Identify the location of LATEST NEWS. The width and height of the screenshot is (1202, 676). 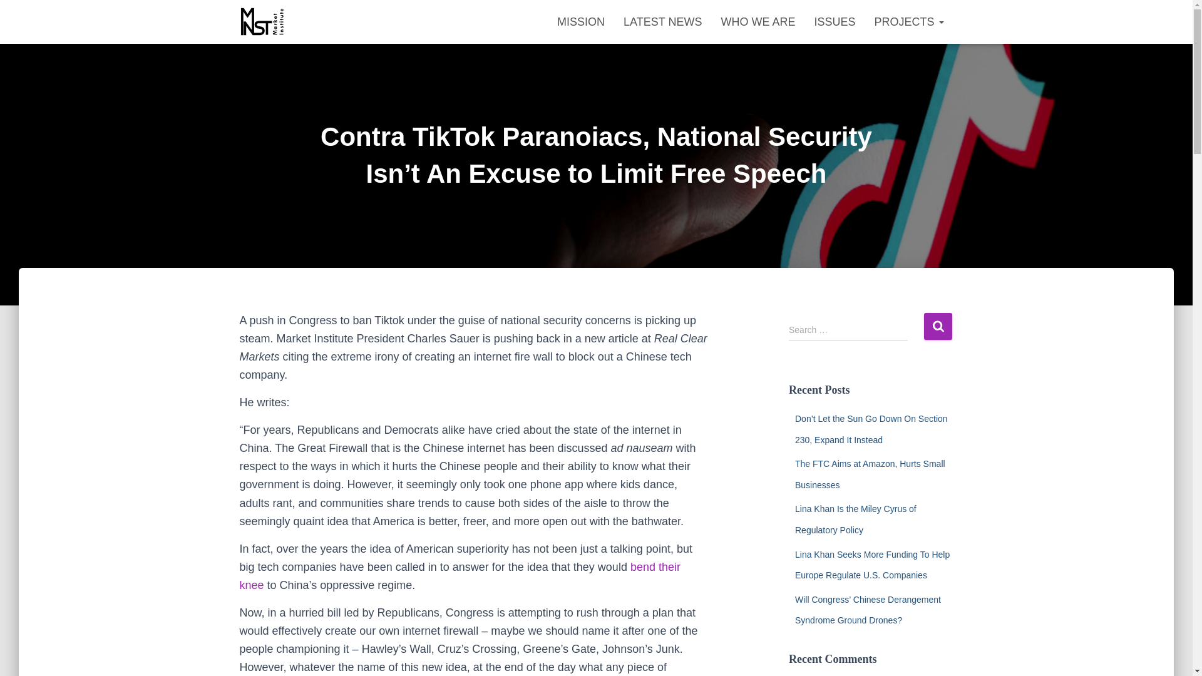
(662, 21).